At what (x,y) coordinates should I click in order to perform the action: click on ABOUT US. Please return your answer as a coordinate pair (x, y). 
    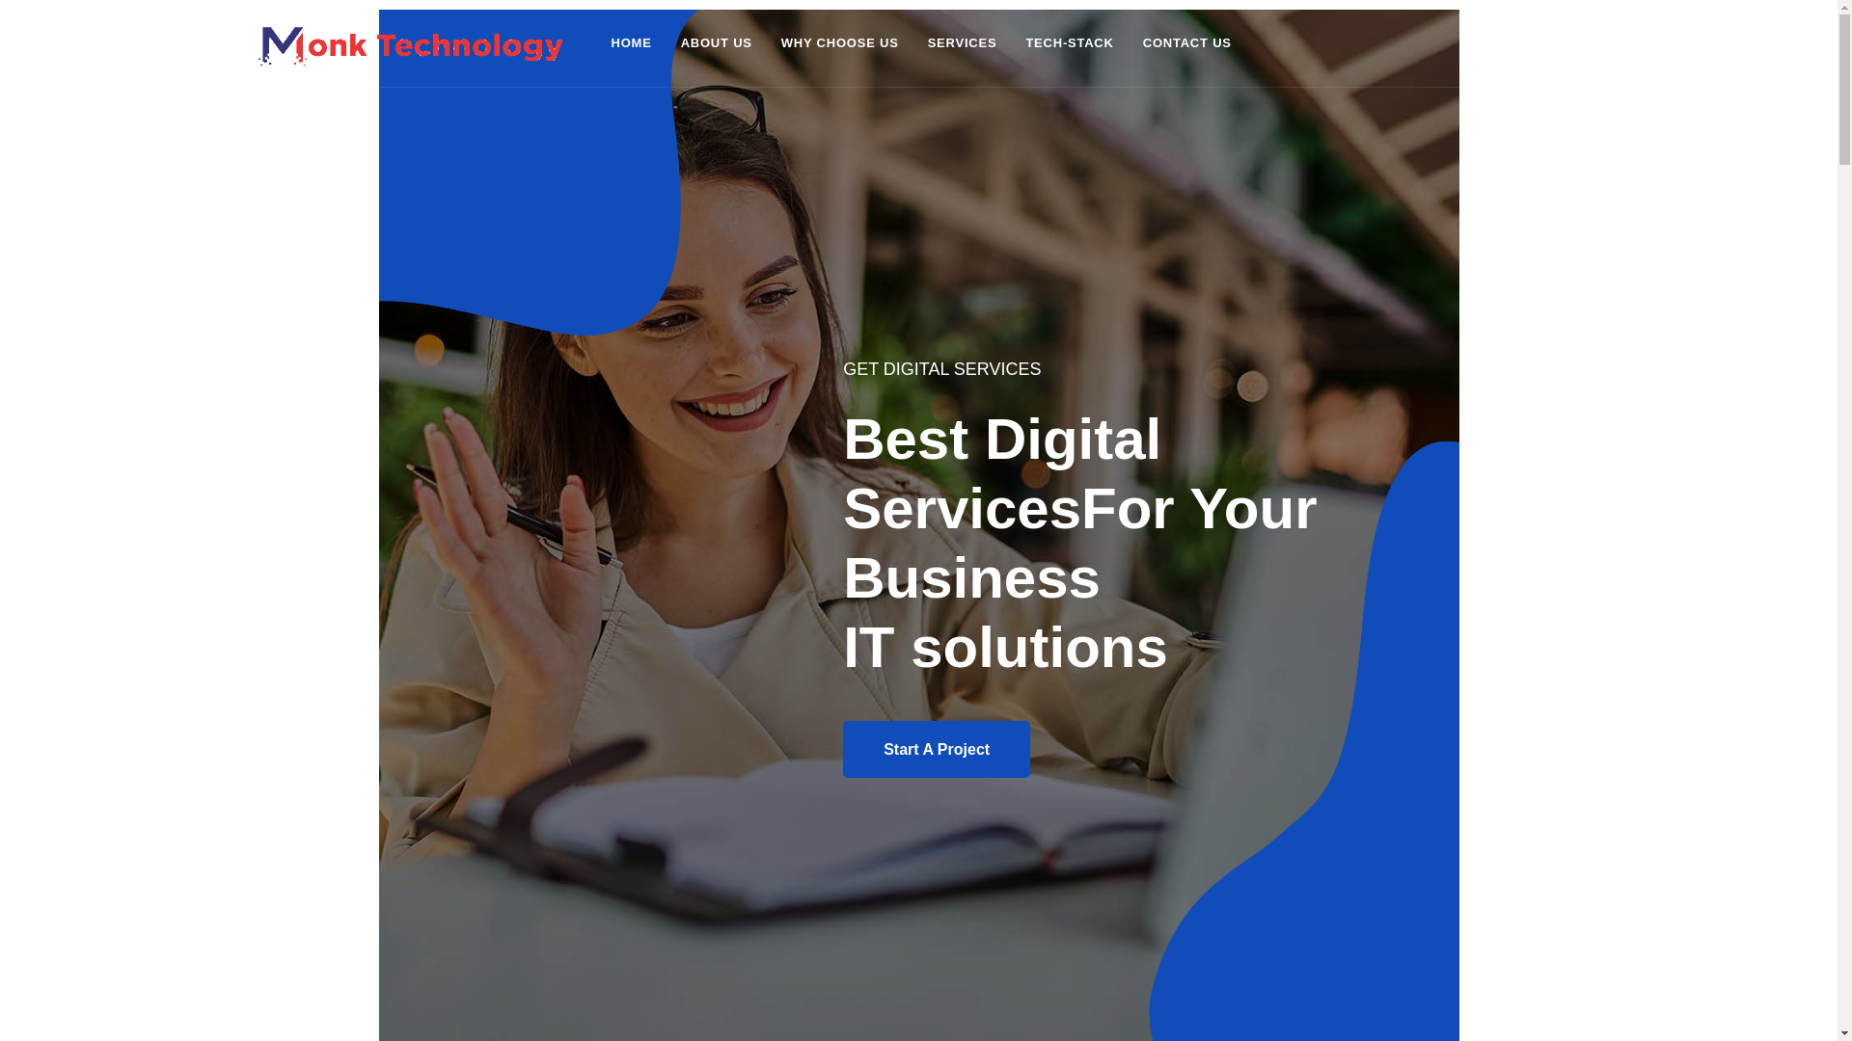
    Looking at the image, I should click on (716, 42).